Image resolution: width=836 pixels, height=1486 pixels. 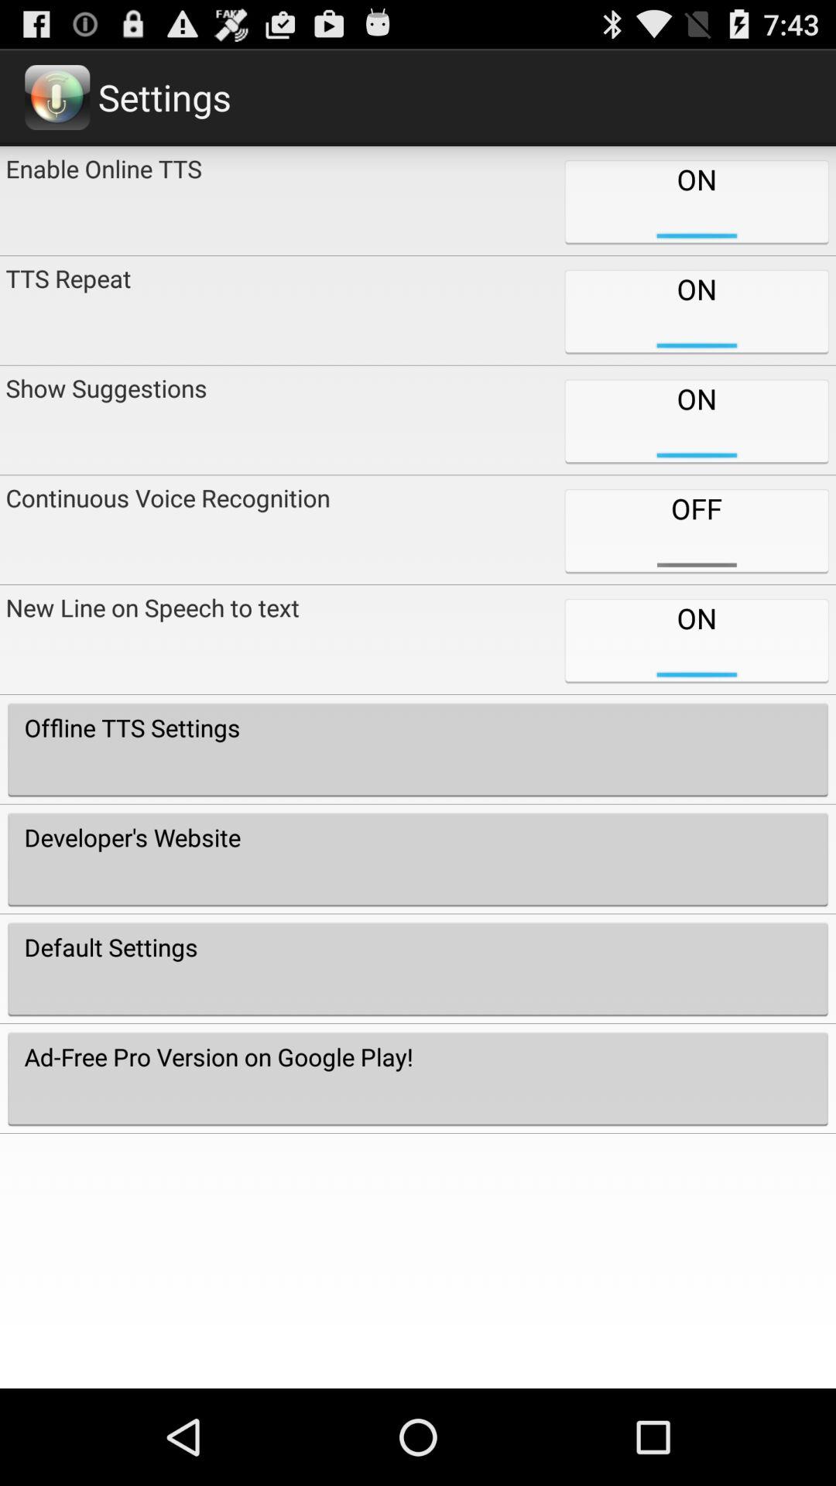 I want to click on swipe to the off icon, so click(x=697, y=529).